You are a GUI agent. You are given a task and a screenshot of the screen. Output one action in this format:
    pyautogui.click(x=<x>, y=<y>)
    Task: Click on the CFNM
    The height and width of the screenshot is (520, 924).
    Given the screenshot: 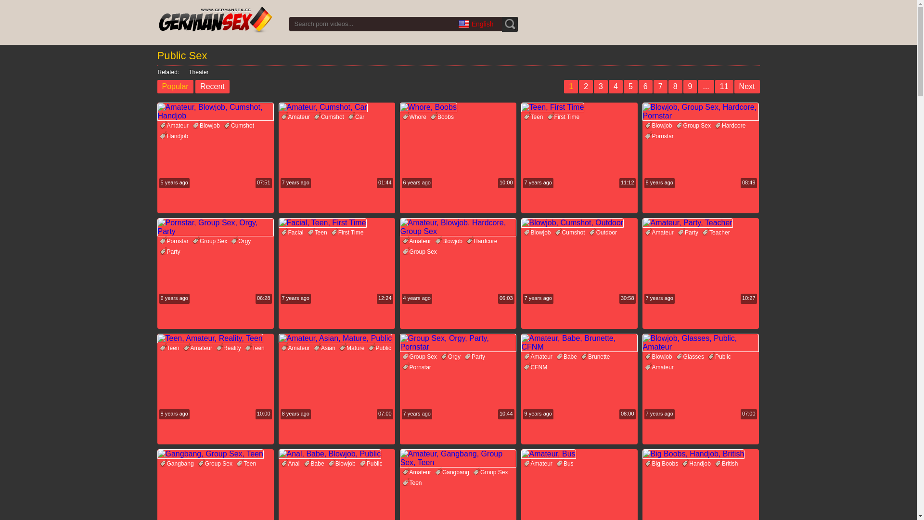 What is the action you would take?
    pyautogui.click(x=537, y=367)
    